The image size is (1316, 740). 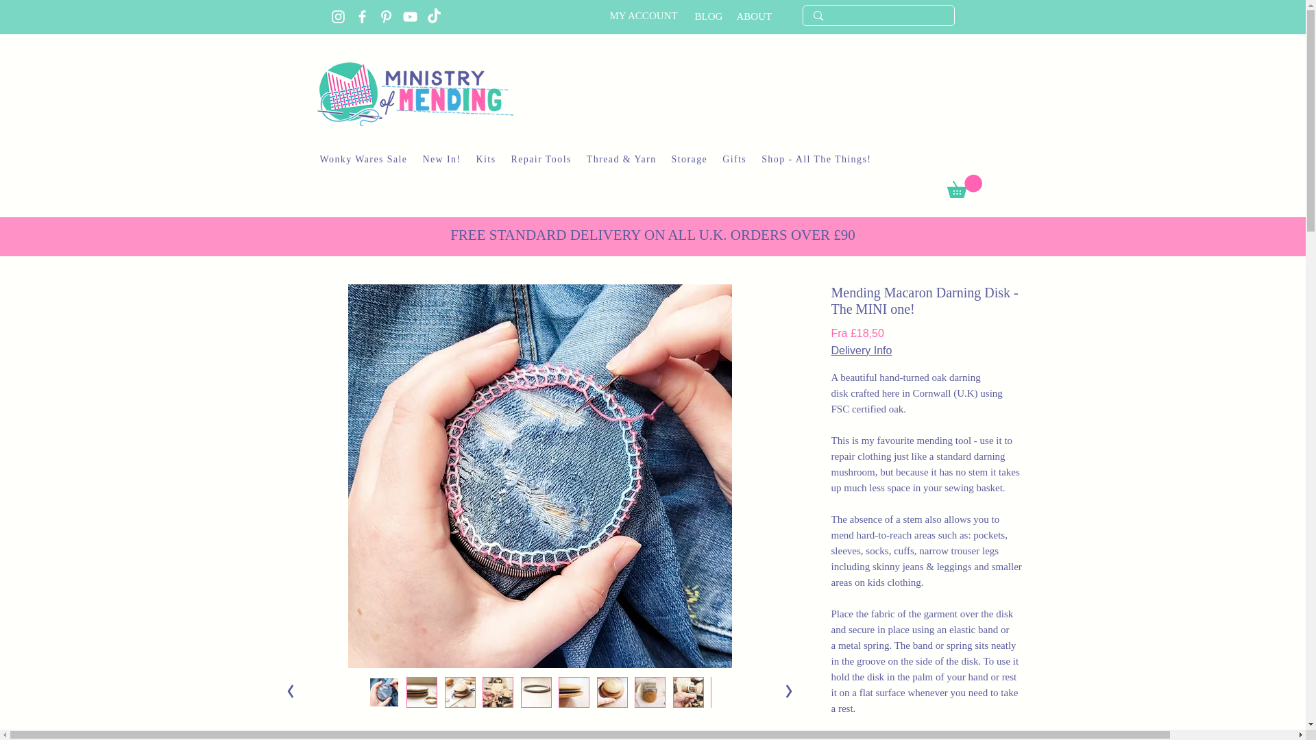 I want to click on Wonky Wares Sale, so click(x=363, y=160).